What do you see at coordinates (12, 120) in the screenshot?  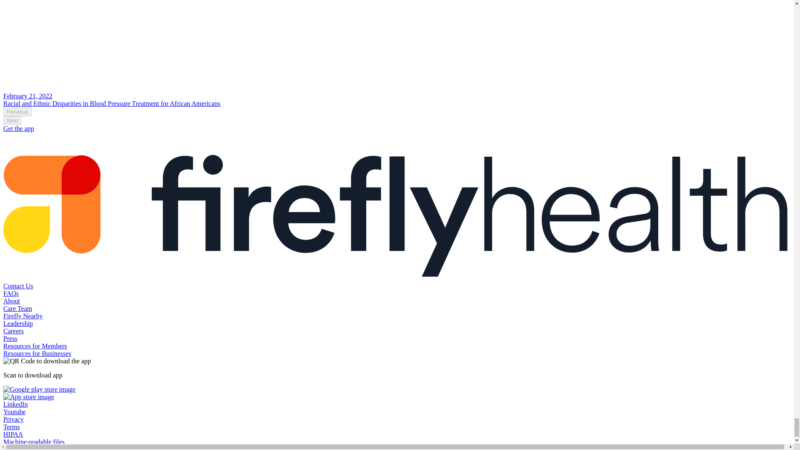 I see `Next` at bounding box center [12, 120].